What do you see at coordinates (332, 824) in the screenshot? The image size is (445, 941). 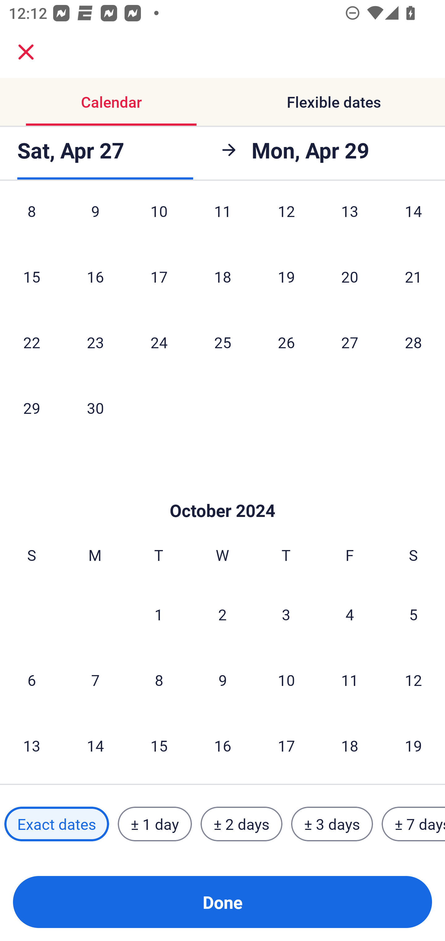 I see `± 3 days` at bounding box center [332, 824].